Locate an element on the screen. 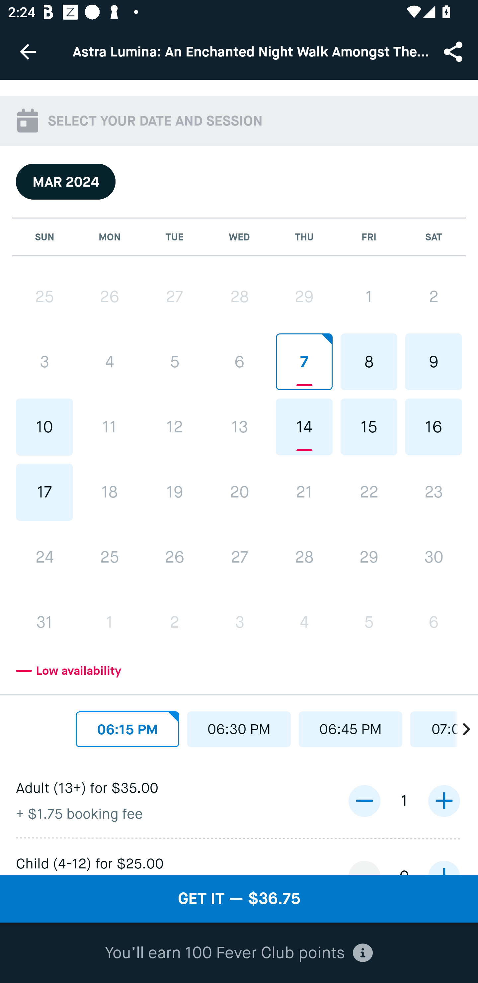 This screenshot has width=478, height=983. 25 is located at coordinates (110, 557).